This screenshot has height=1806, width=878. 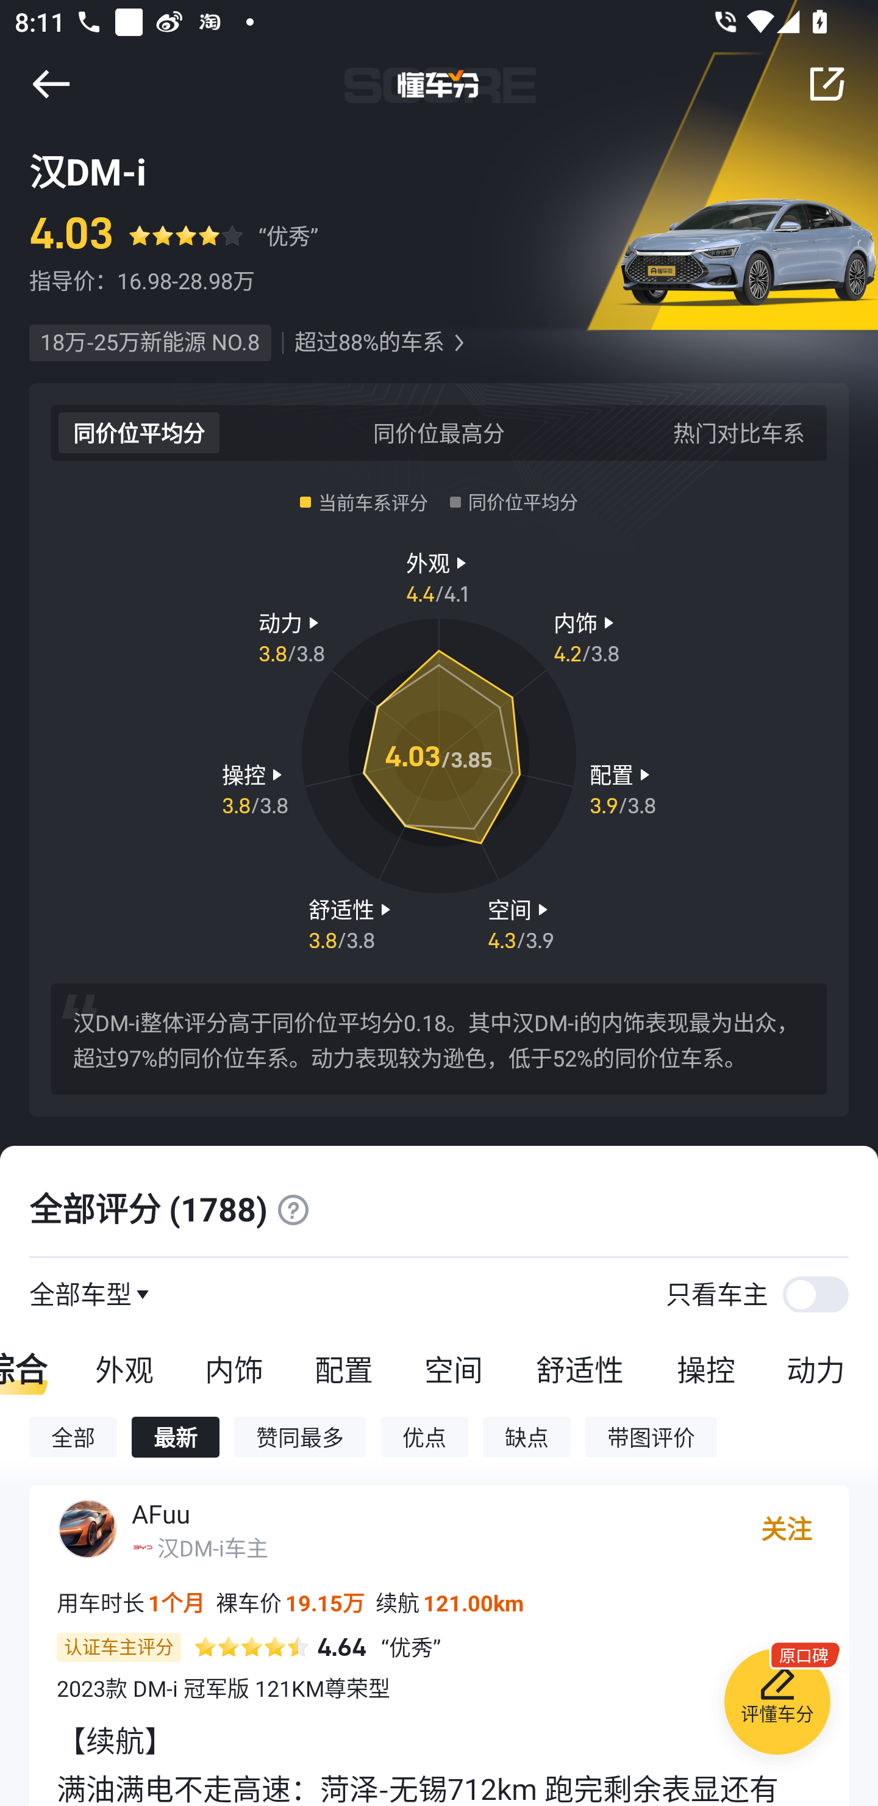 What do you see at coordinates (139, 432) in the screenshot?
I see `同价位平均分` at bounding box center [139, 432].